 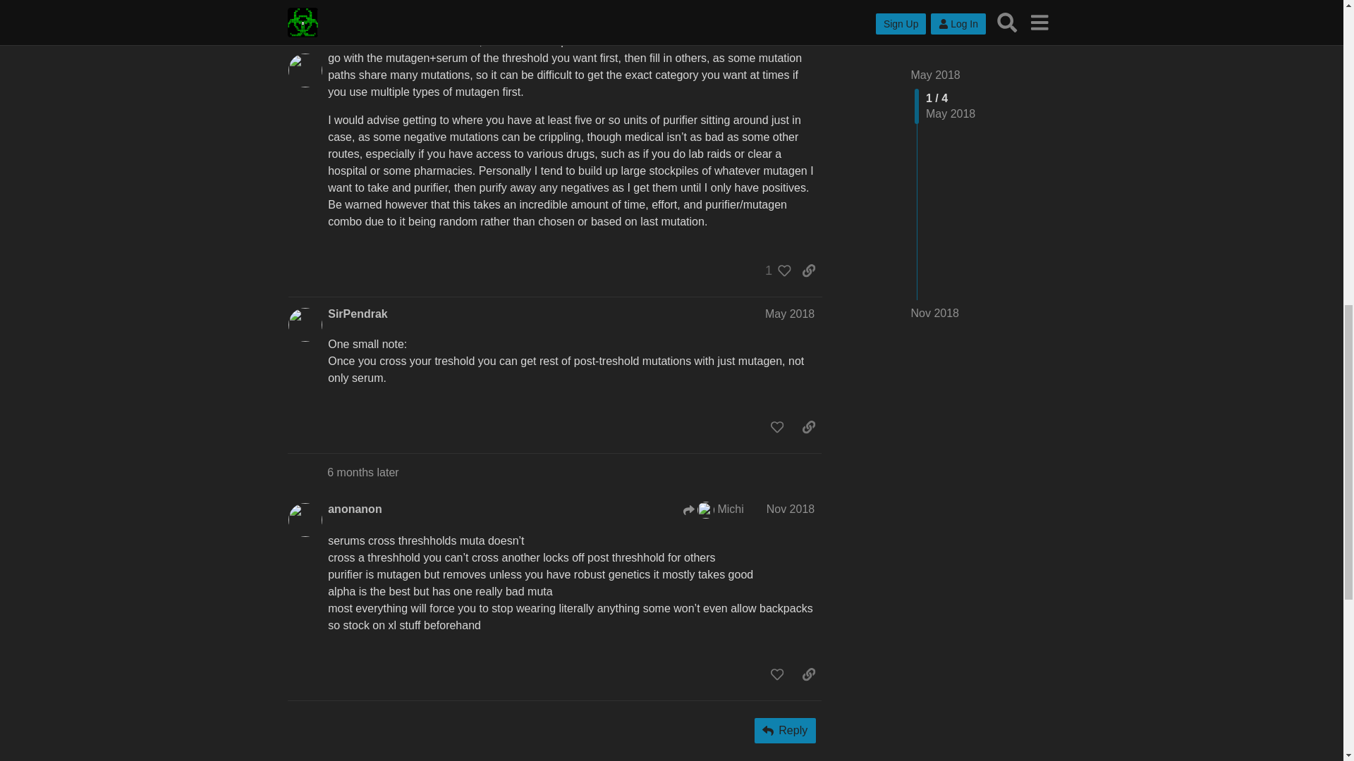 I want to click on Post date, so click(x=790, y=314).